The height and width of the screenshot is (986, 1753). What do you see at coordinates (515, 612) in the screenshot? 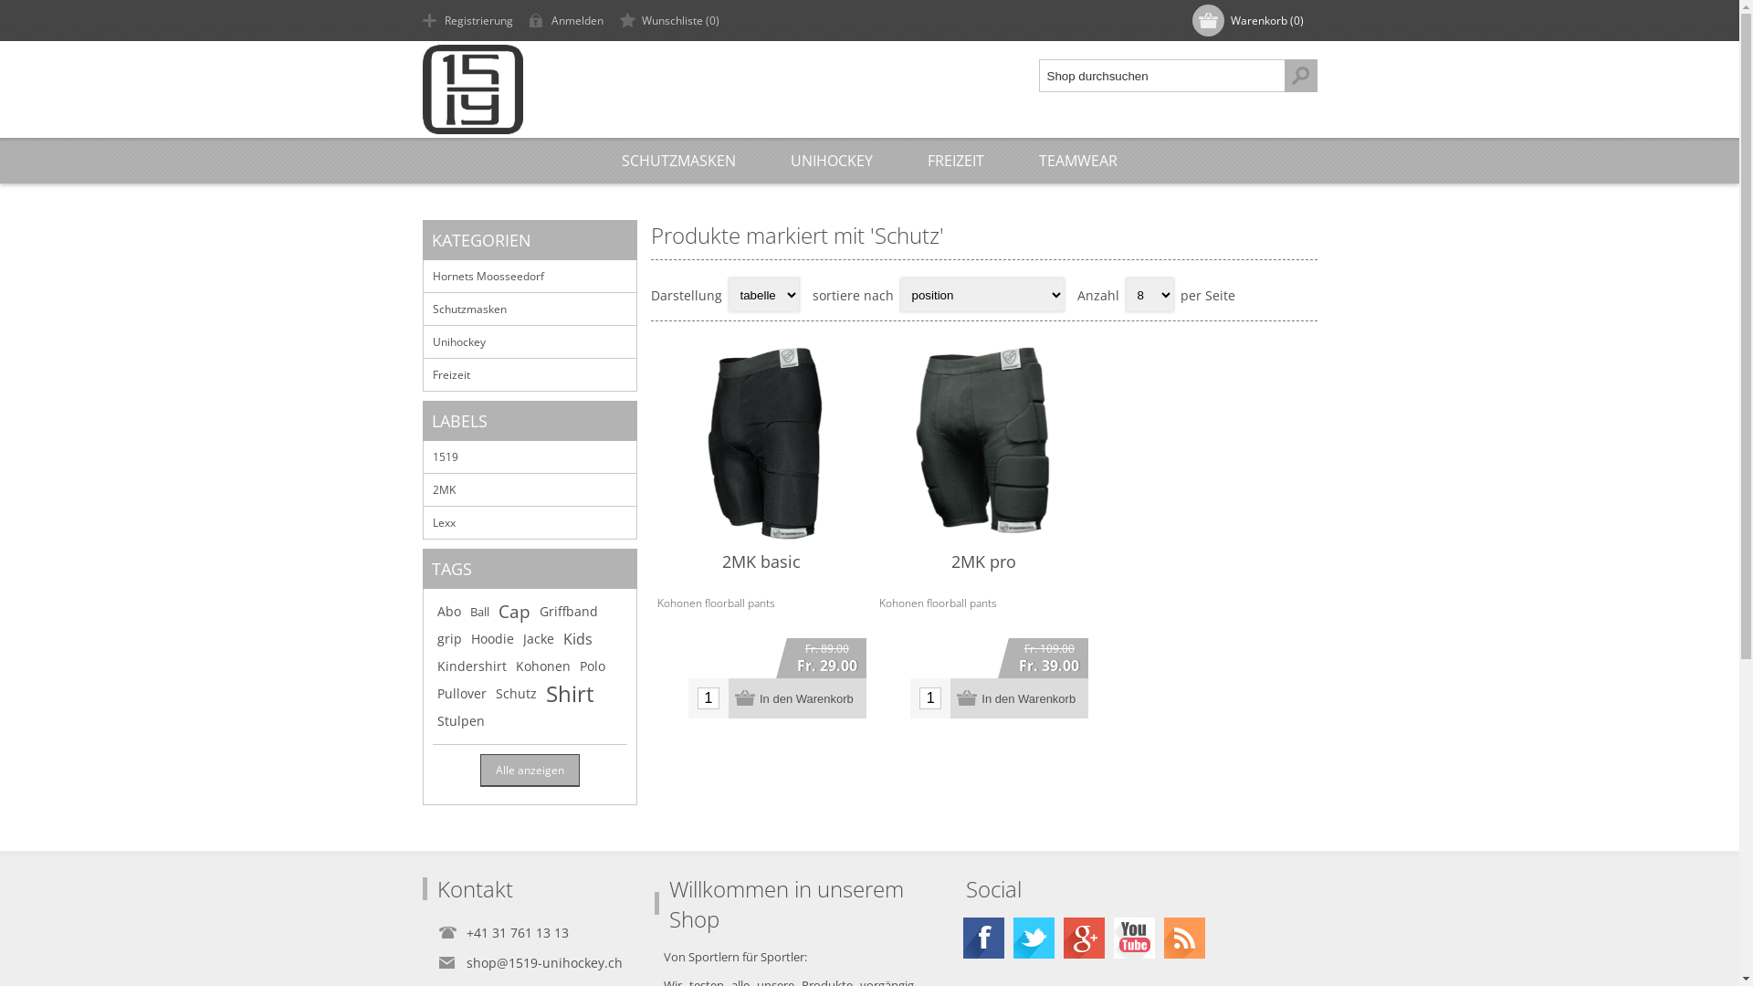
I see `Cap` at bounding box center [515, 612].